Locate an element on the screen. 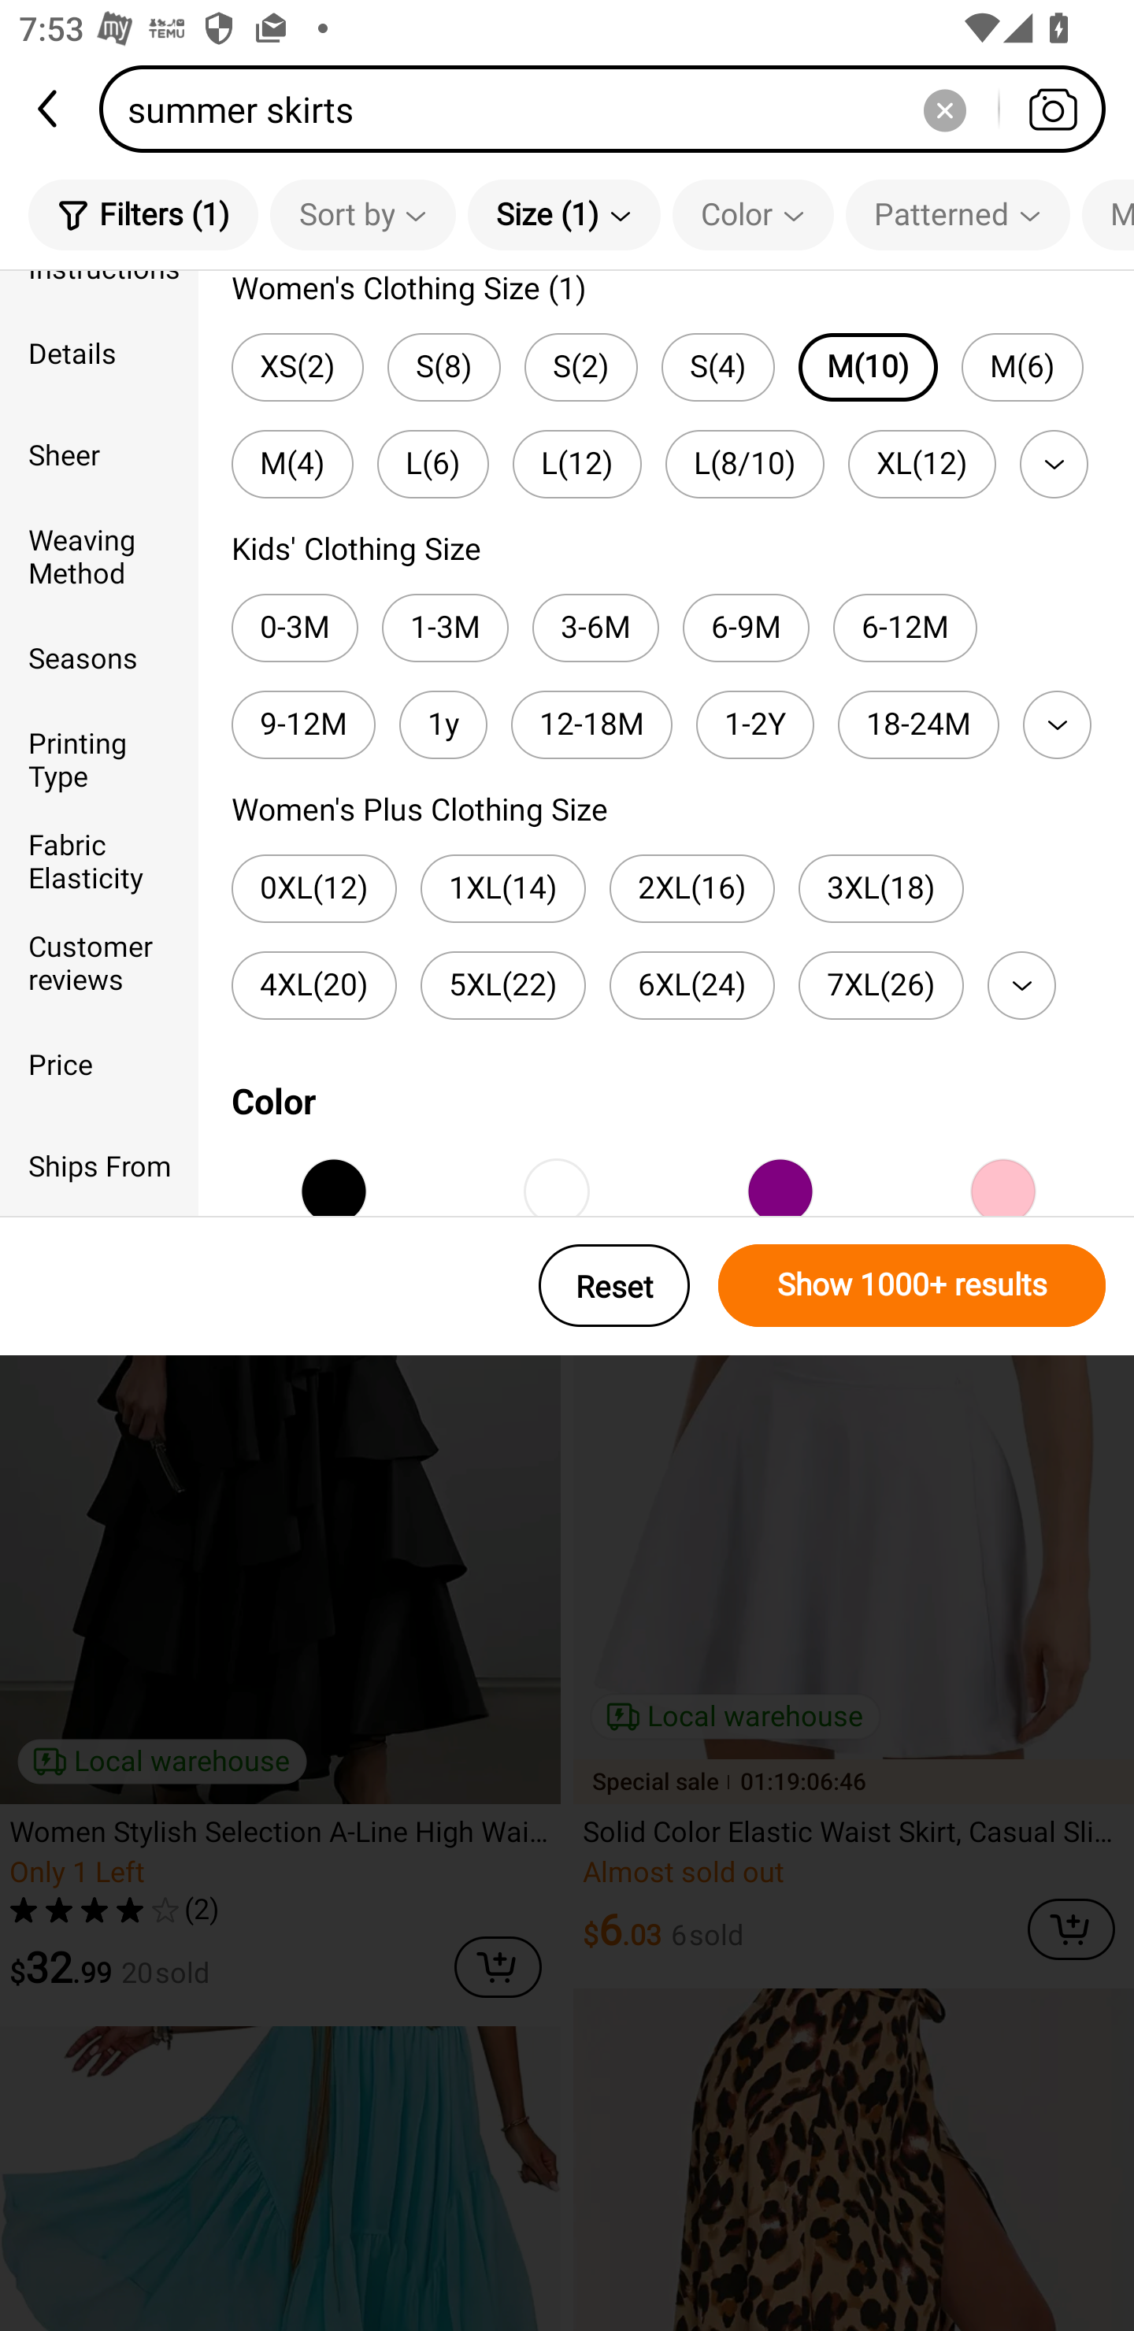 This screenshot has width=1134, height=2331. M(6) is located at coordinates (1022, 367).